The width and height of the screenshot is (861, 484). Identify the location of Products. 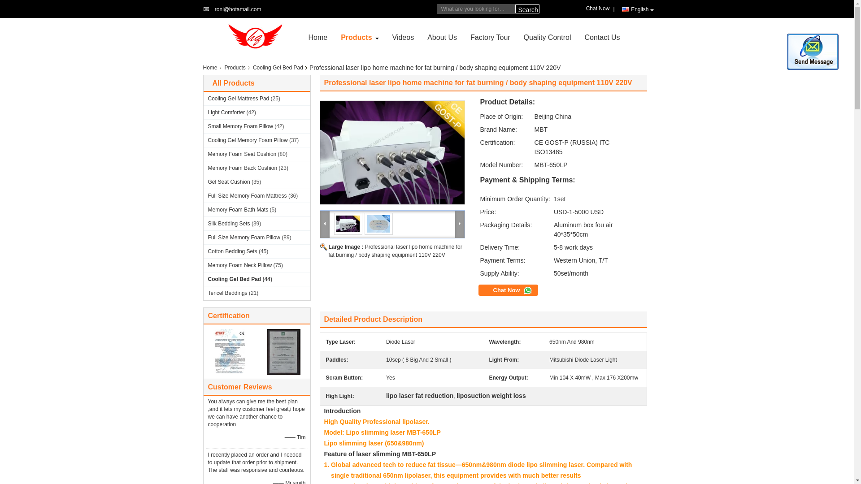
(356, 37).